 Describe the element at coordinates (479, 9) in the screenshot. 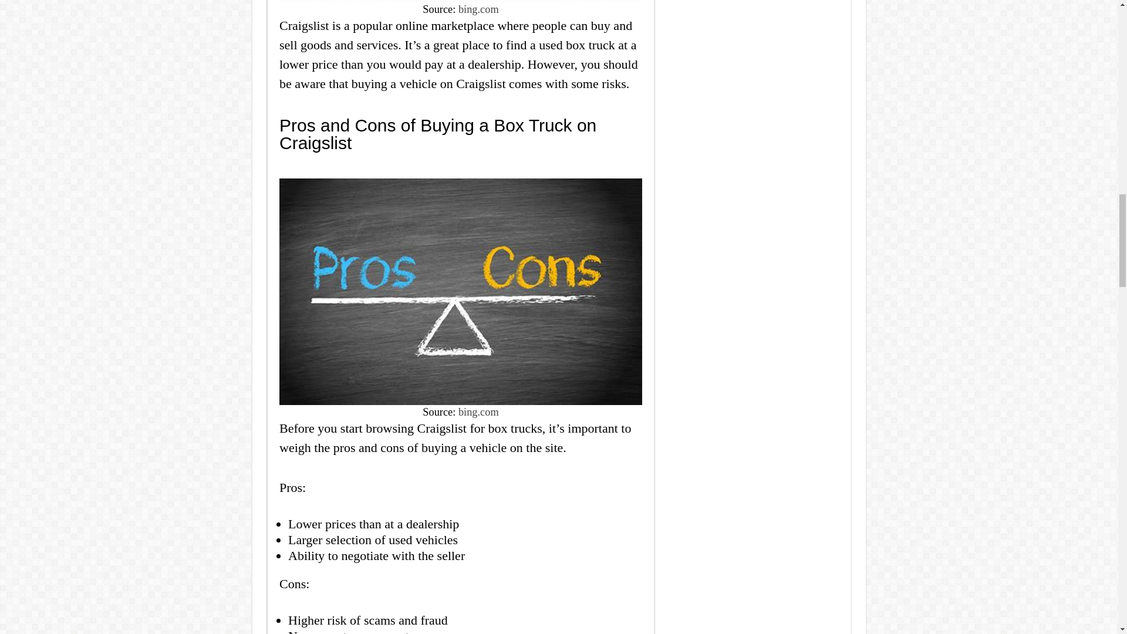

I see `bing.com` at that location.